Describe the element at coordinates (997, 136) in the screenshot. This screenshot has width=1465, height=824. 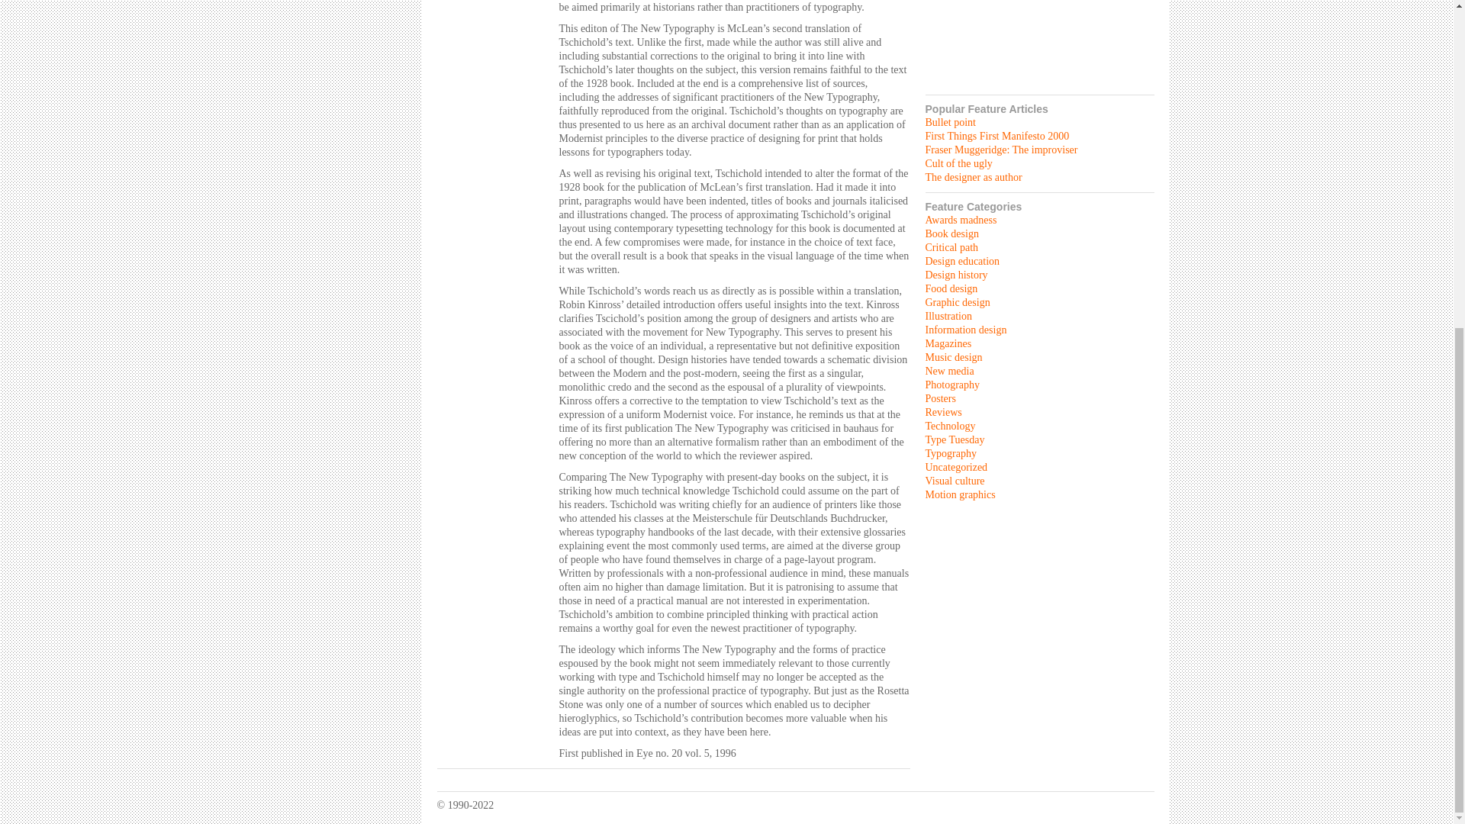
I see `First Things First Manifesto 2000` at that location.